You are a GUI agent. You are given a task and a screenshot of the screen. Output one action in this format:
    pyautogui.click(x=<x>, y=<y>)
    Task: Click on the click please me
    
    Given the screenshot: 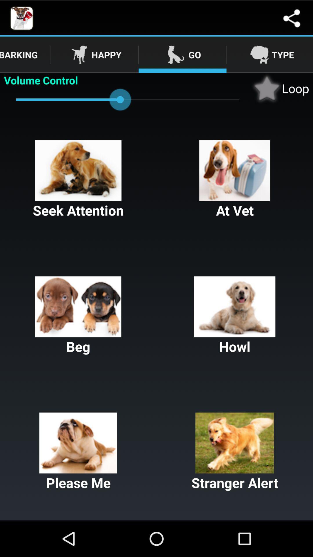 What is the action you would take?
    pyautogui.click(x=78, y=452)
    